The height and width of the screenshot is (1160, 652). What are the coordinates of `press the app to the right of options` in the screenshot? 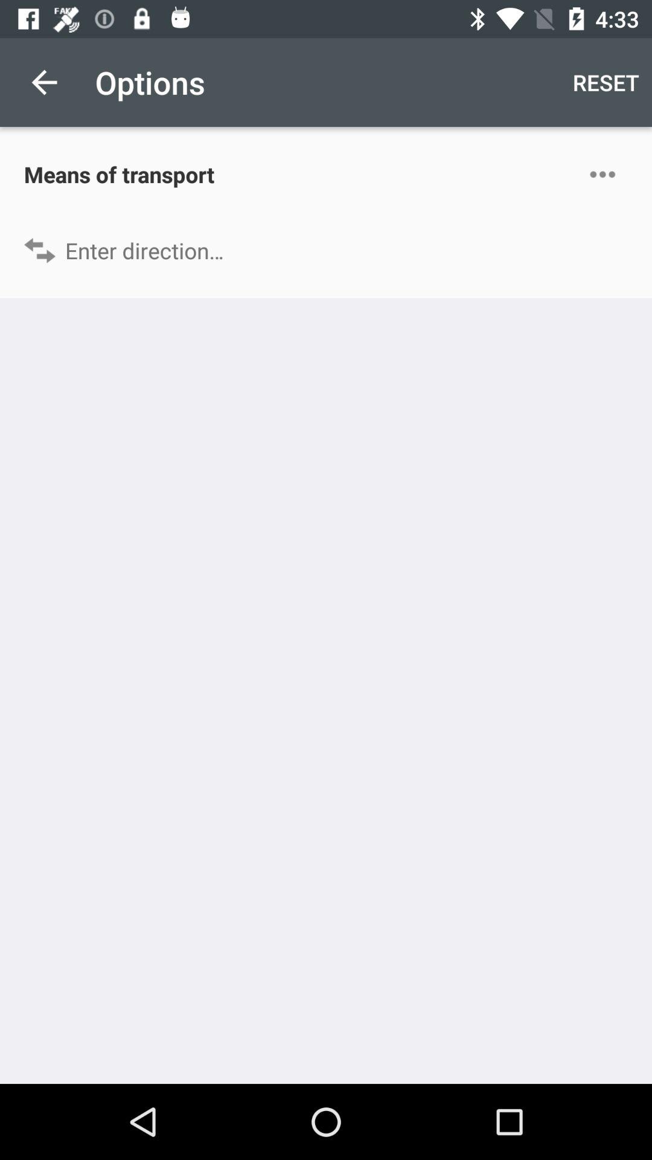 It's located at (606, 82).